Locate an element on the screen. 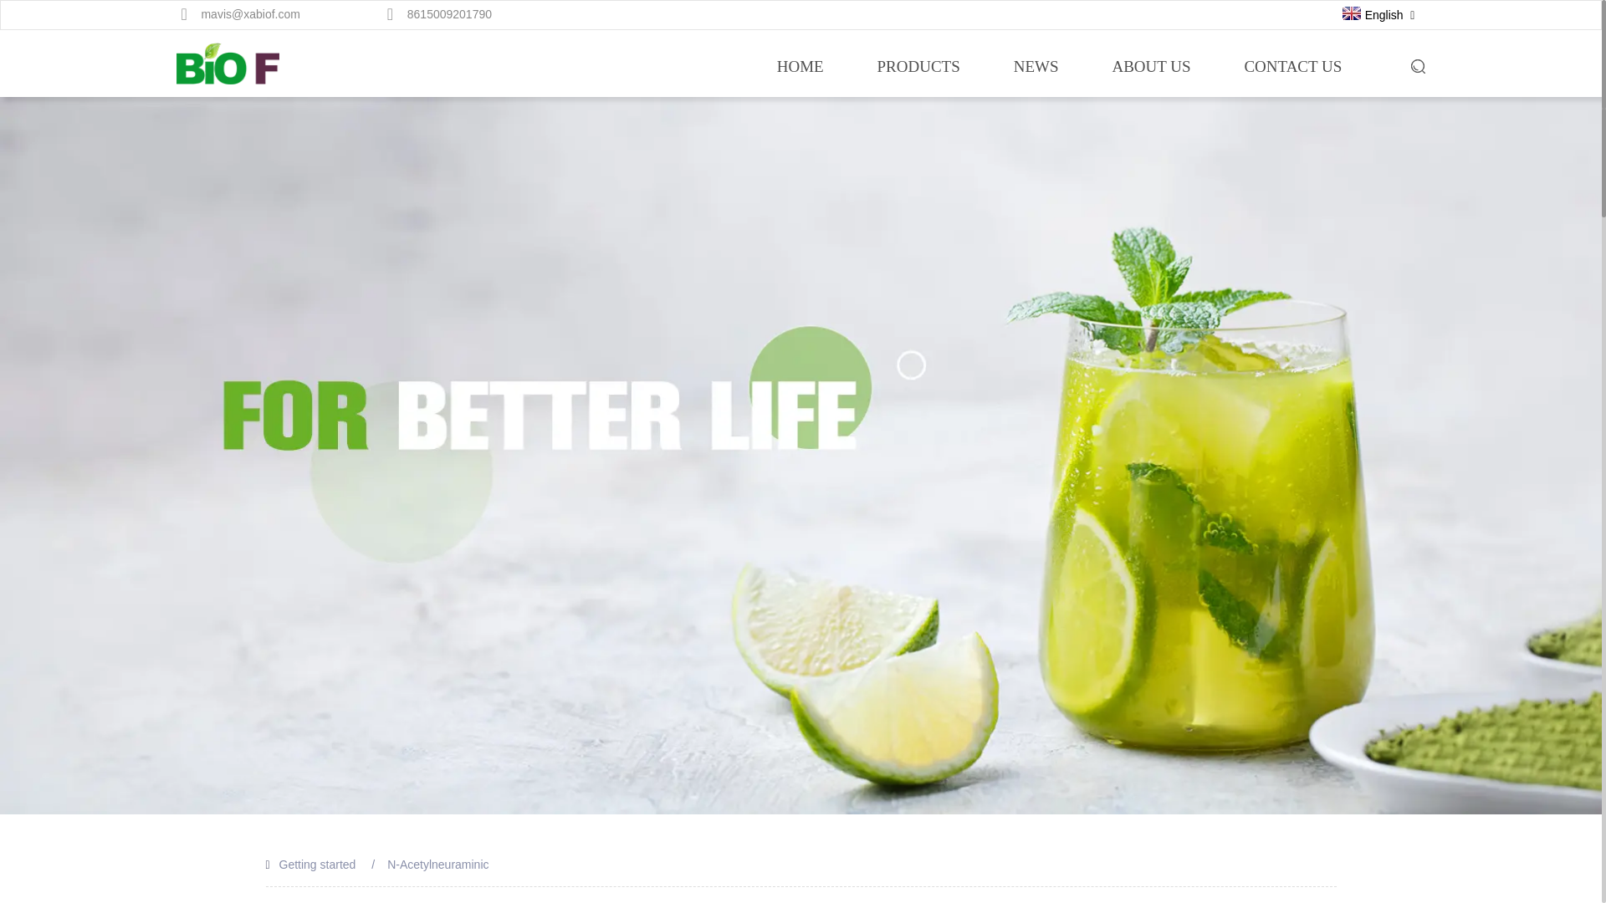  PRODUCTS is located at coordinates (918, 67).